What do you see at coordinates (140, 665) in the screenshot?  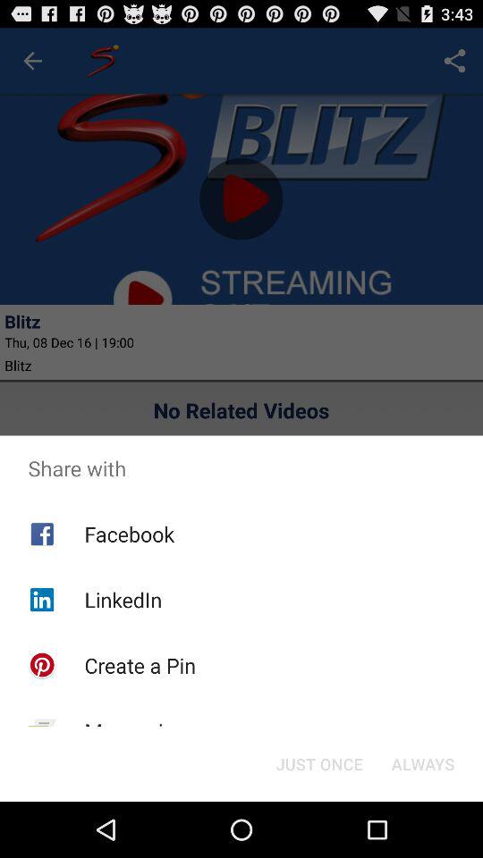 I see `jump until create a pin` at bounding box center [140, 665].